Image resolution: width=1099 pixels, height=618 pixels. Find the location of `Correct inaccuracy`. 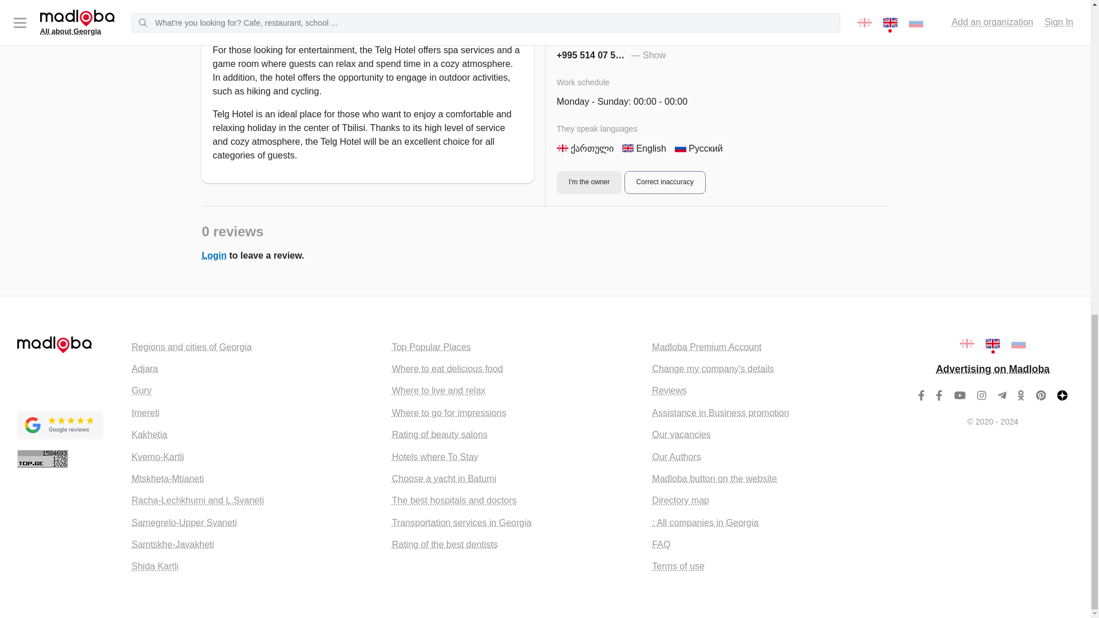

Correct inaccuracy is located at coordinates (665, 10).